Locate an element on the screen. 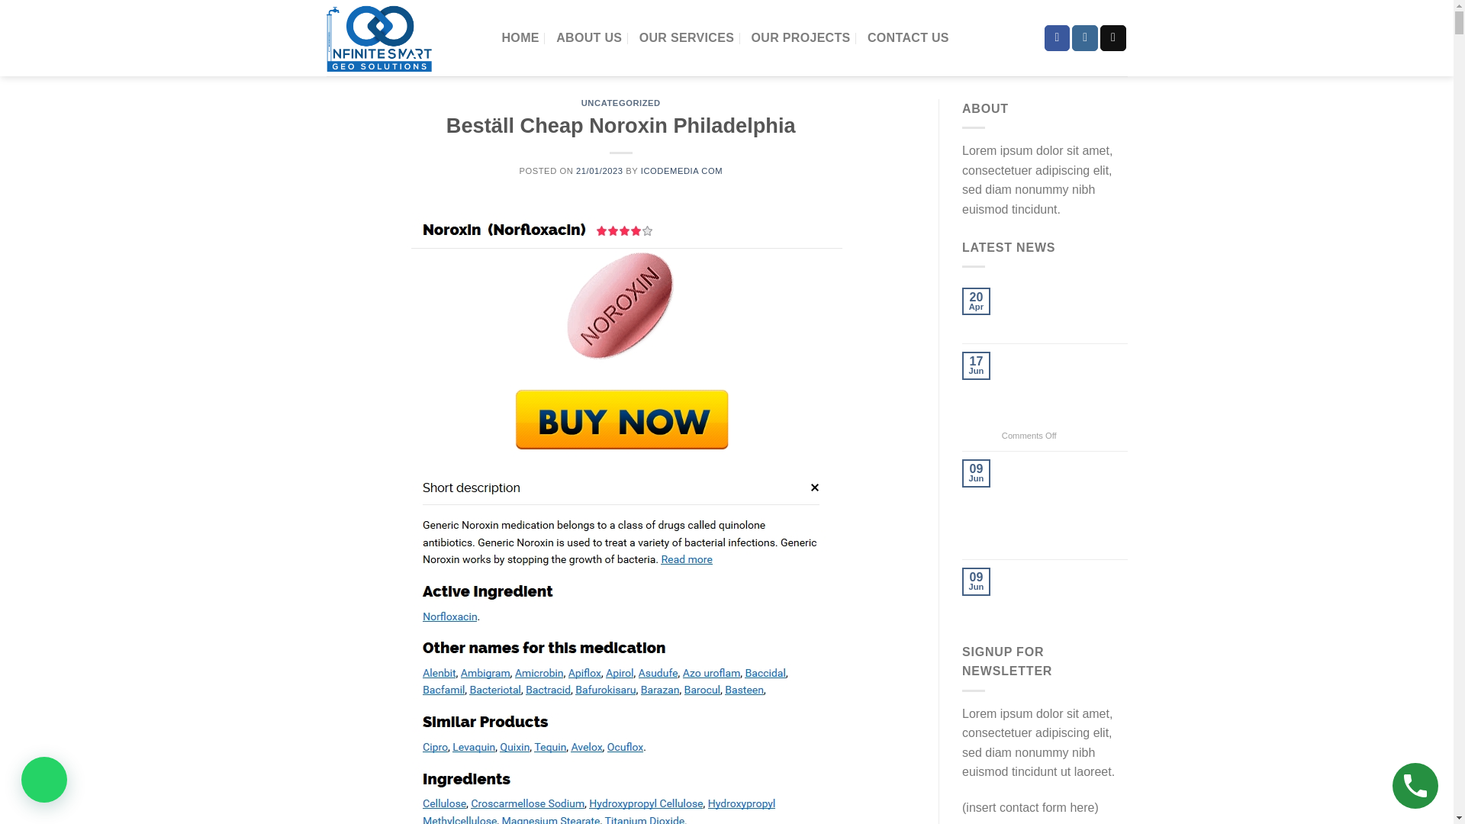 Image resolution: width=1465 pixels, height=824 pixels. HOME is located at coordinates (520, 38).